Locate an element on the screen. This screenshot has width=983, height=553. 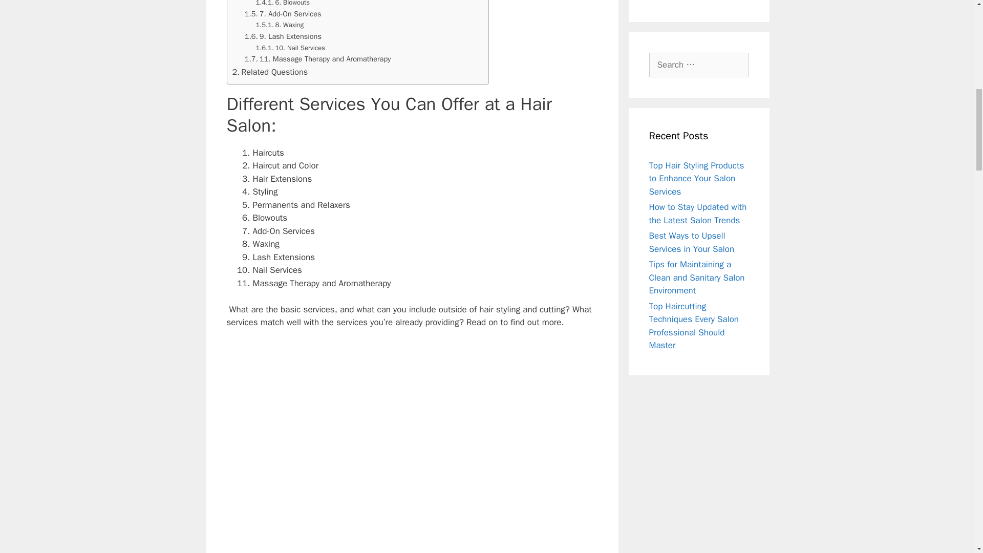
Related Questions is located at coordinates (270, 72).